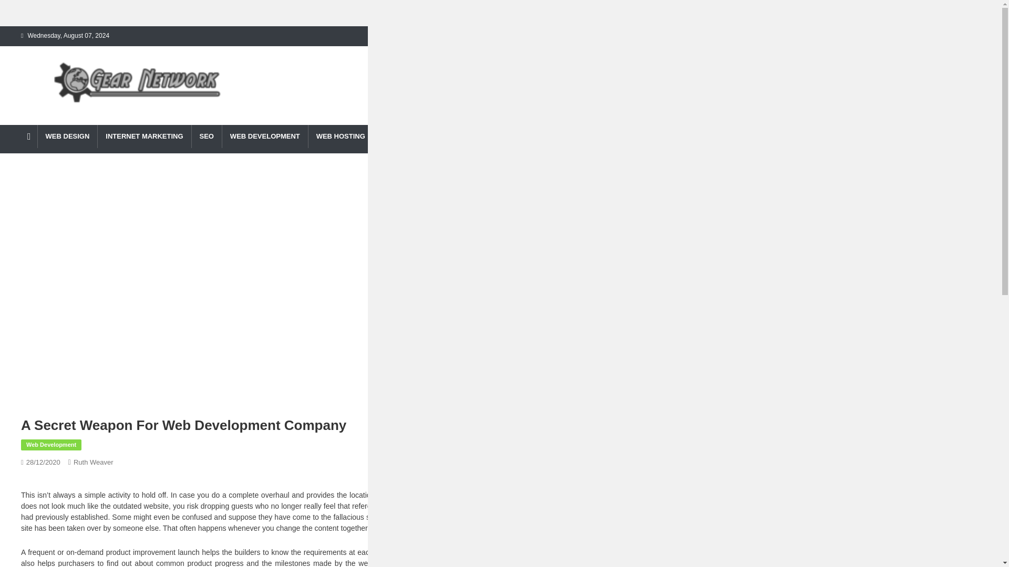  Describe the element at coordinates (67, 136) in the screenshot. I see `WEB DESIGN` at that location.